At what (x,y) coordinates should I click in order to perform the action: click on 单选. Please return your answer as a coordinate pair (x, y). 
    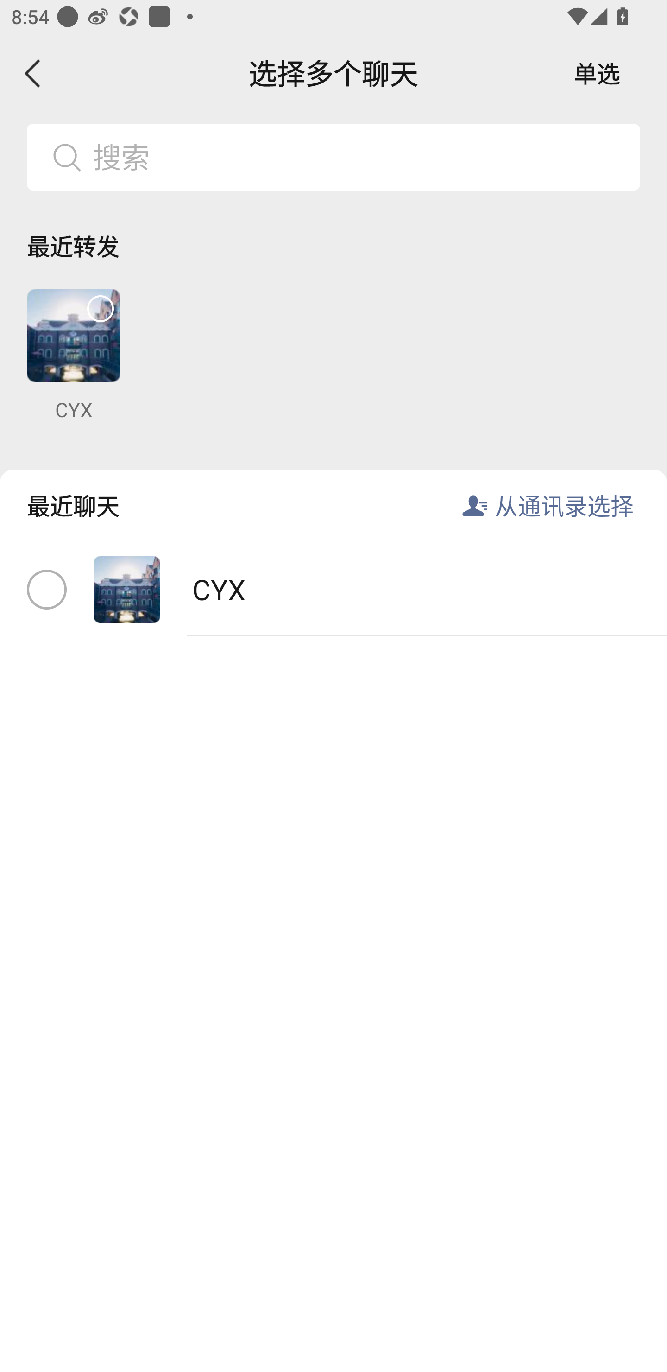
    Looking at the image, I should click on (597, 73).